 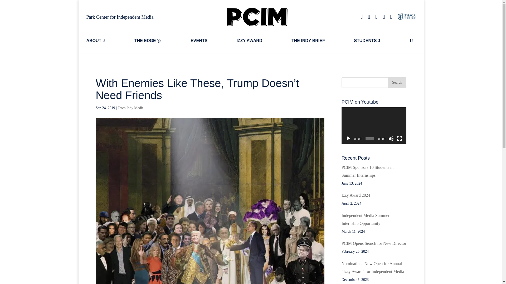 What do you see at coordinates (261, 40) in the screenshot?
I see `IZZY AWARD` at bounding box center [261, 40].